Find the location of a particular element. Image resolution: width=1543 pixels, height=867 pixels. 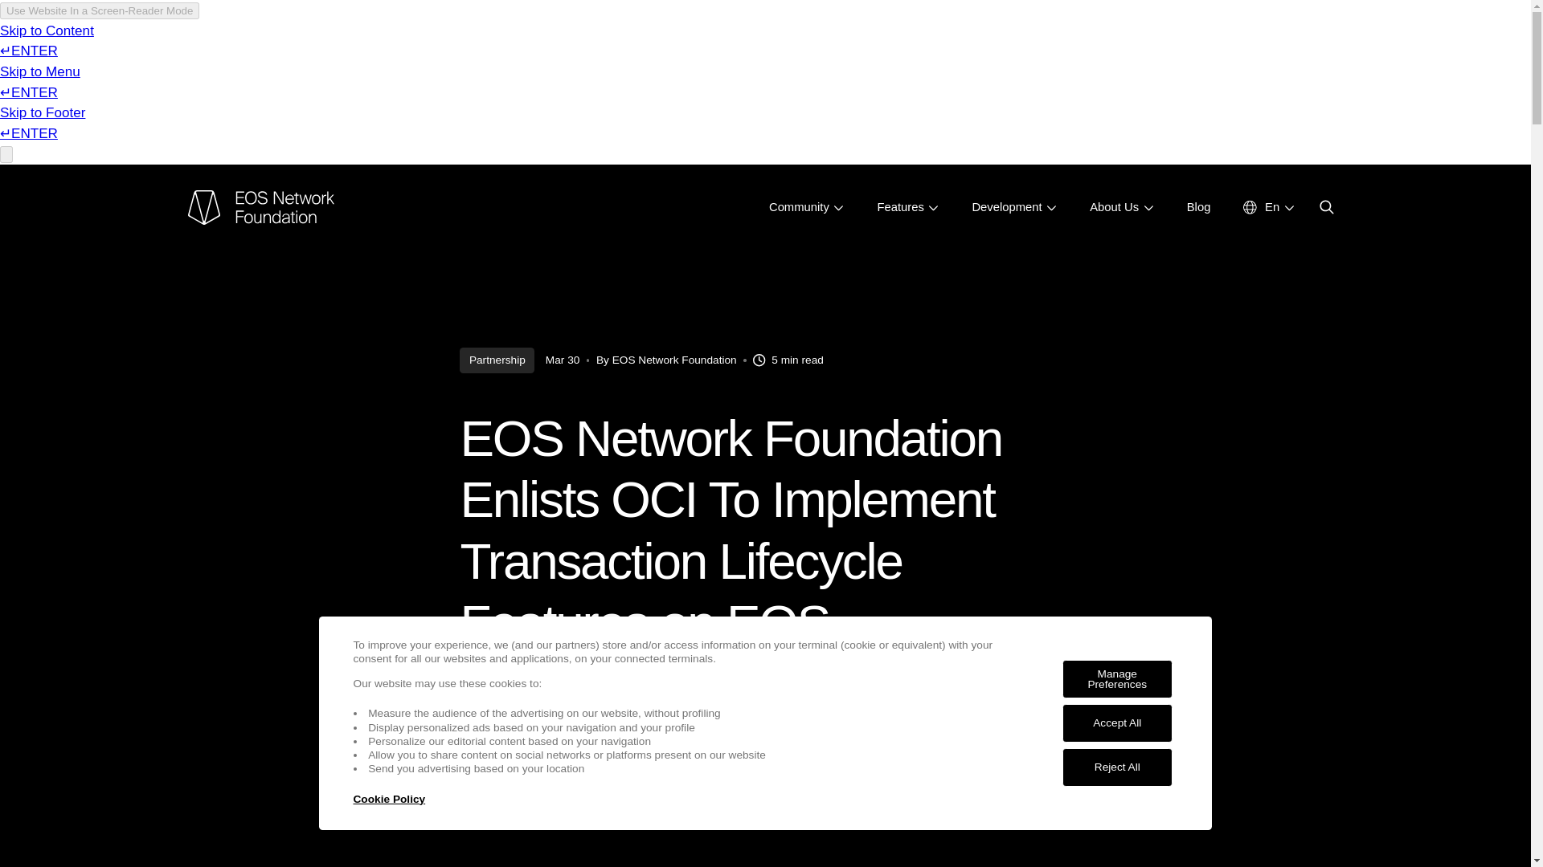

Features is located at coordinates (907, 207).